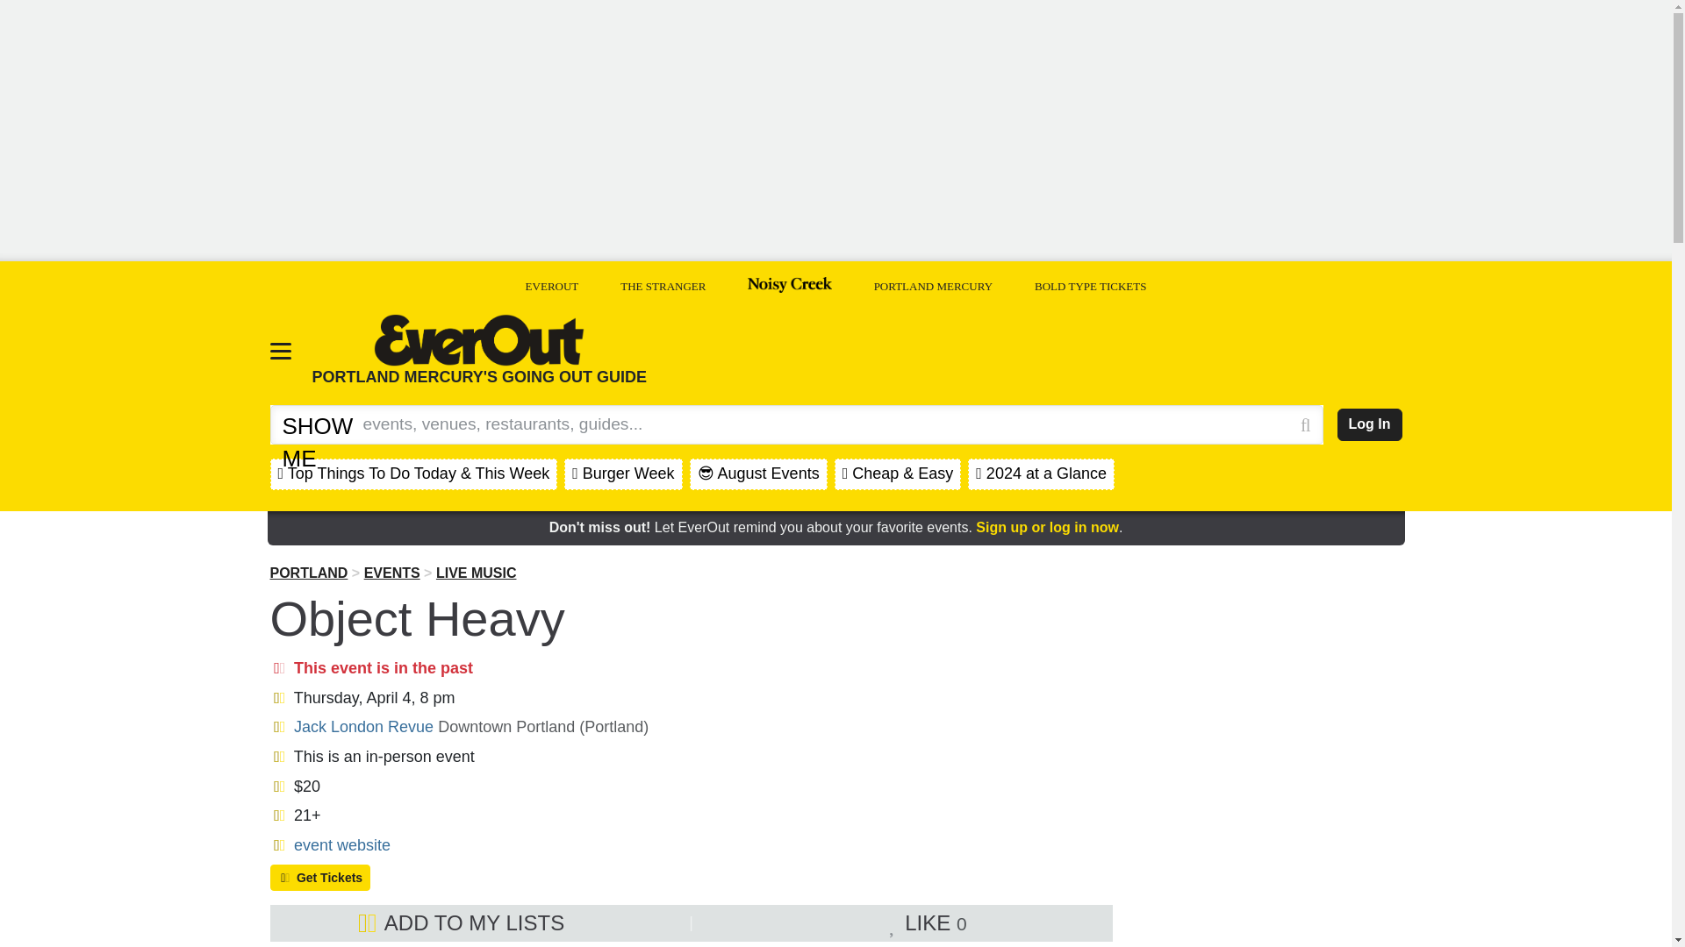 The image size is (1685, 947). Describe the element at coordinates (309, 573) in the screenshot. I see `PORTLAND` at that location.